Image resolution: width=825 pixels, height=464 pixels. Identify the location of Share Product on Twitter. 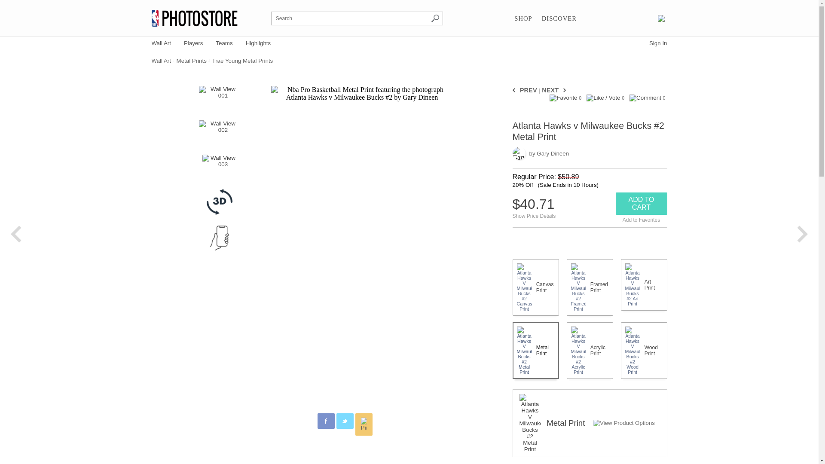
(344, 421).